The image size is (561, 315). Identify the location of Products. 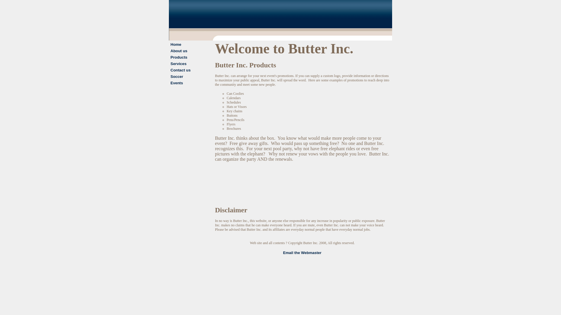
(179, 57).